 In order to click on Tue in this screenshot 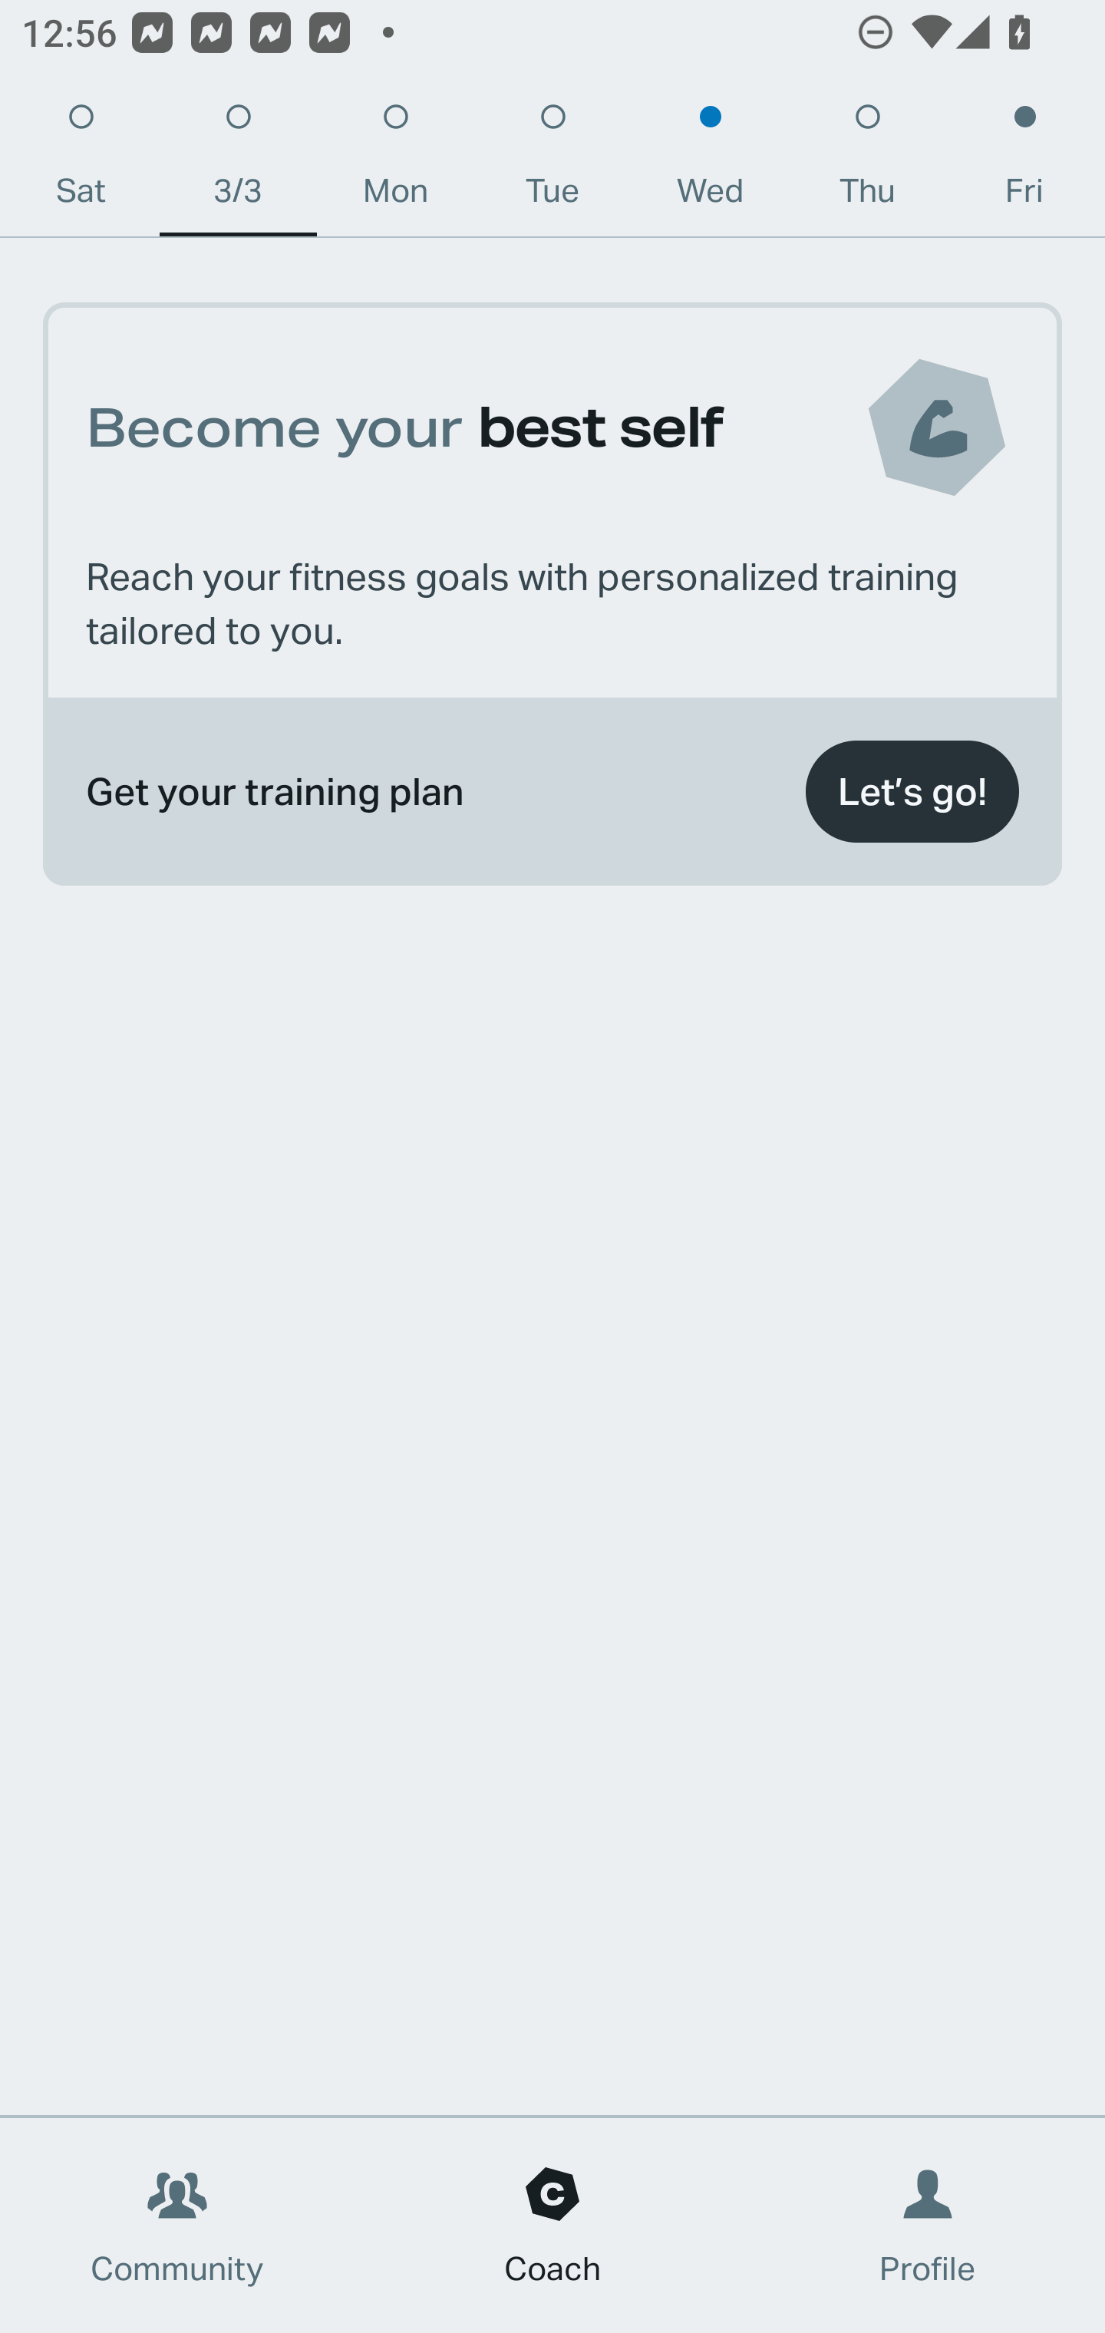, I will do `click(552, 161)`.